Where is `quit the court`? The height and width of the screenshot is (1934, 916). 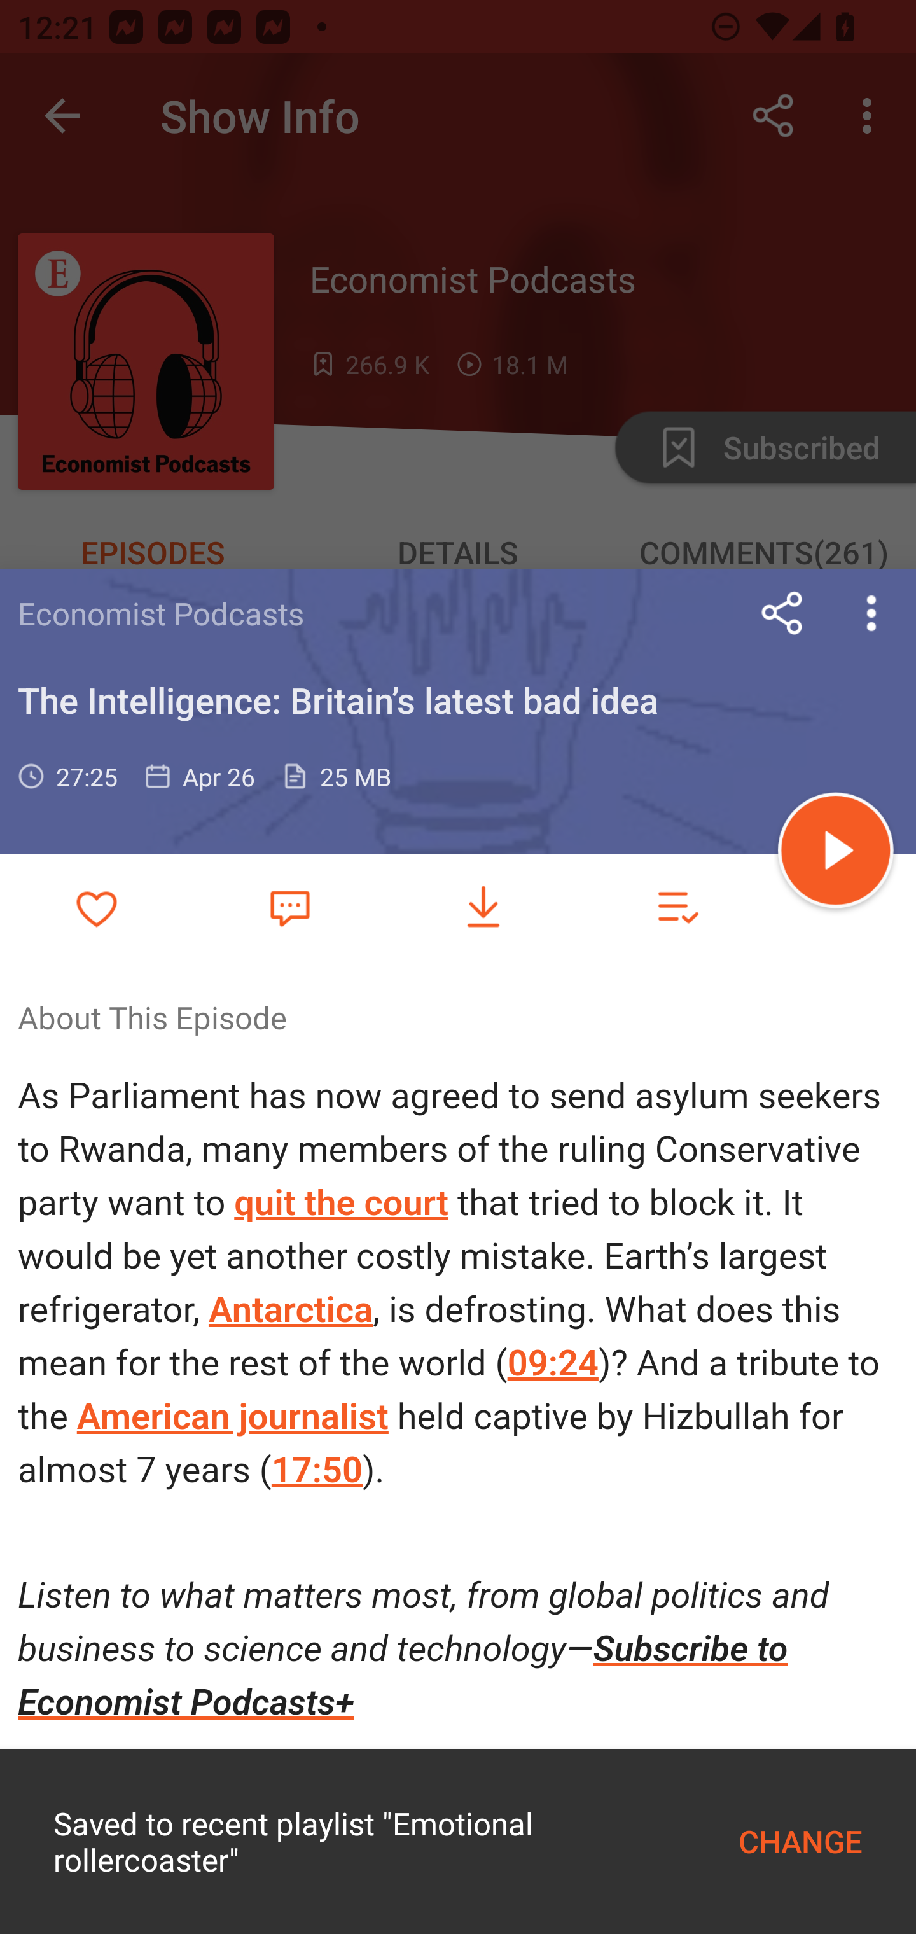 quit the court is located at coordinates (342, 1204).